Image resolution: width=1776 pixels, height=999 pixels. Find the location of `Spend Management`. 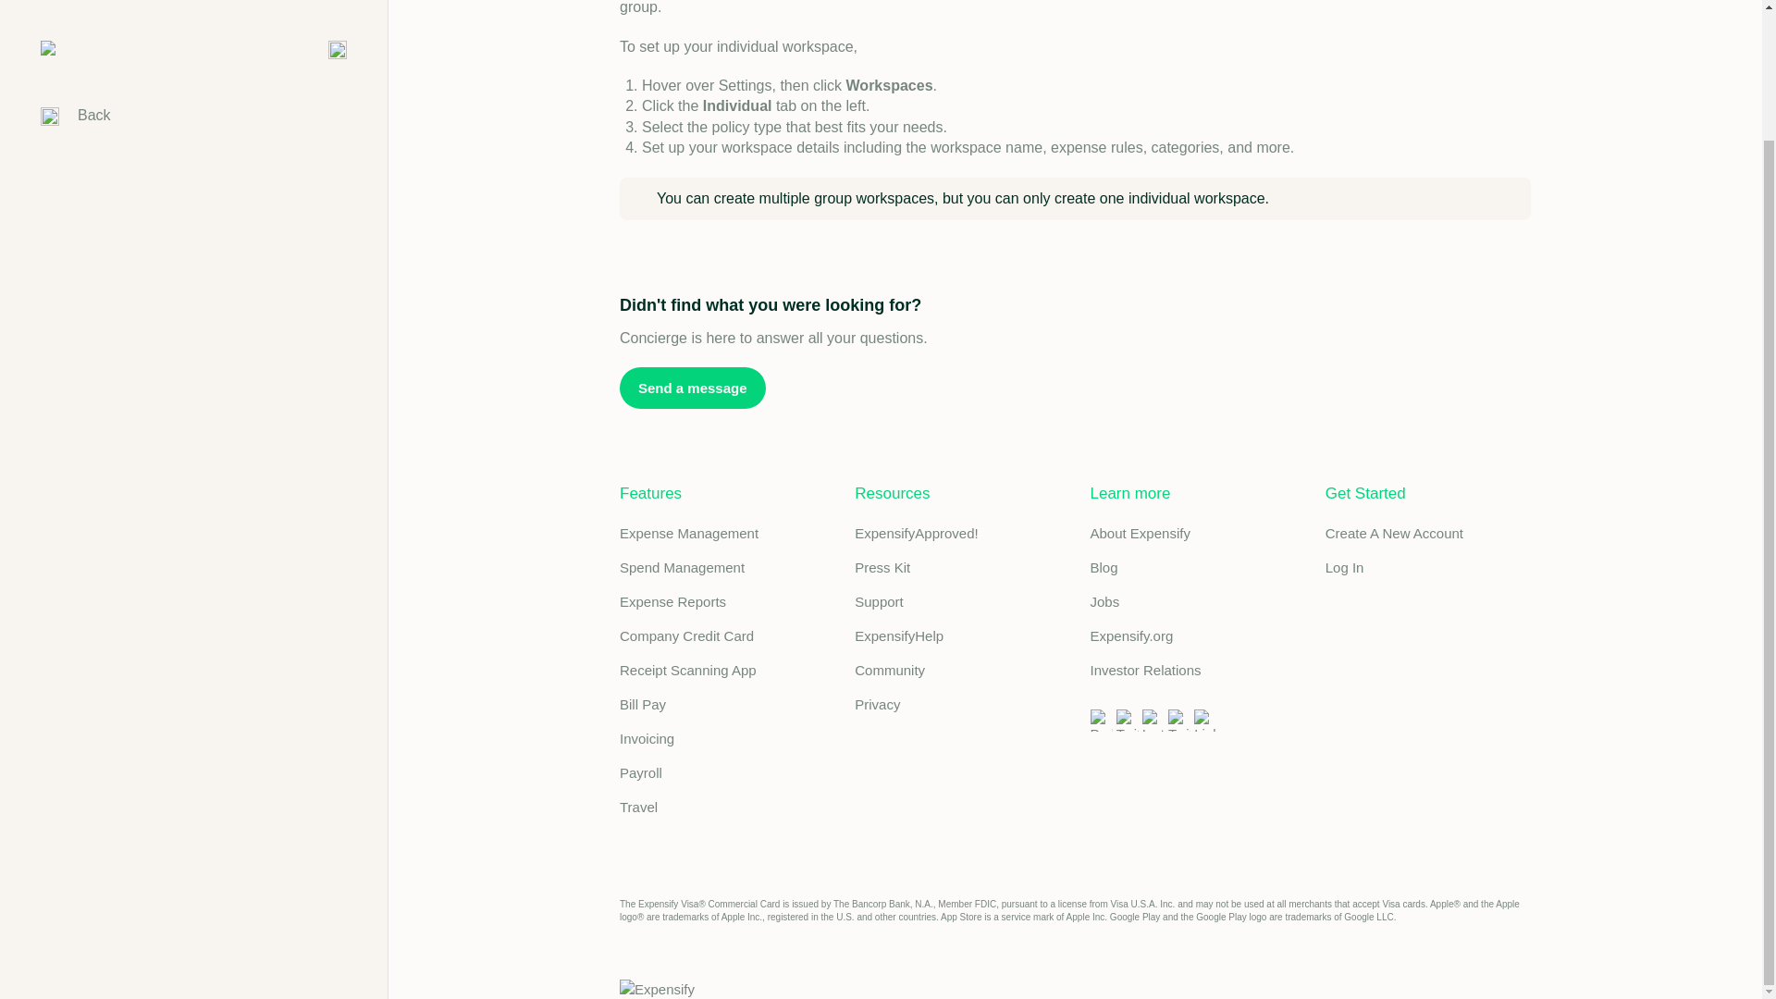

Spend Management is located at coordinates (722, 567).